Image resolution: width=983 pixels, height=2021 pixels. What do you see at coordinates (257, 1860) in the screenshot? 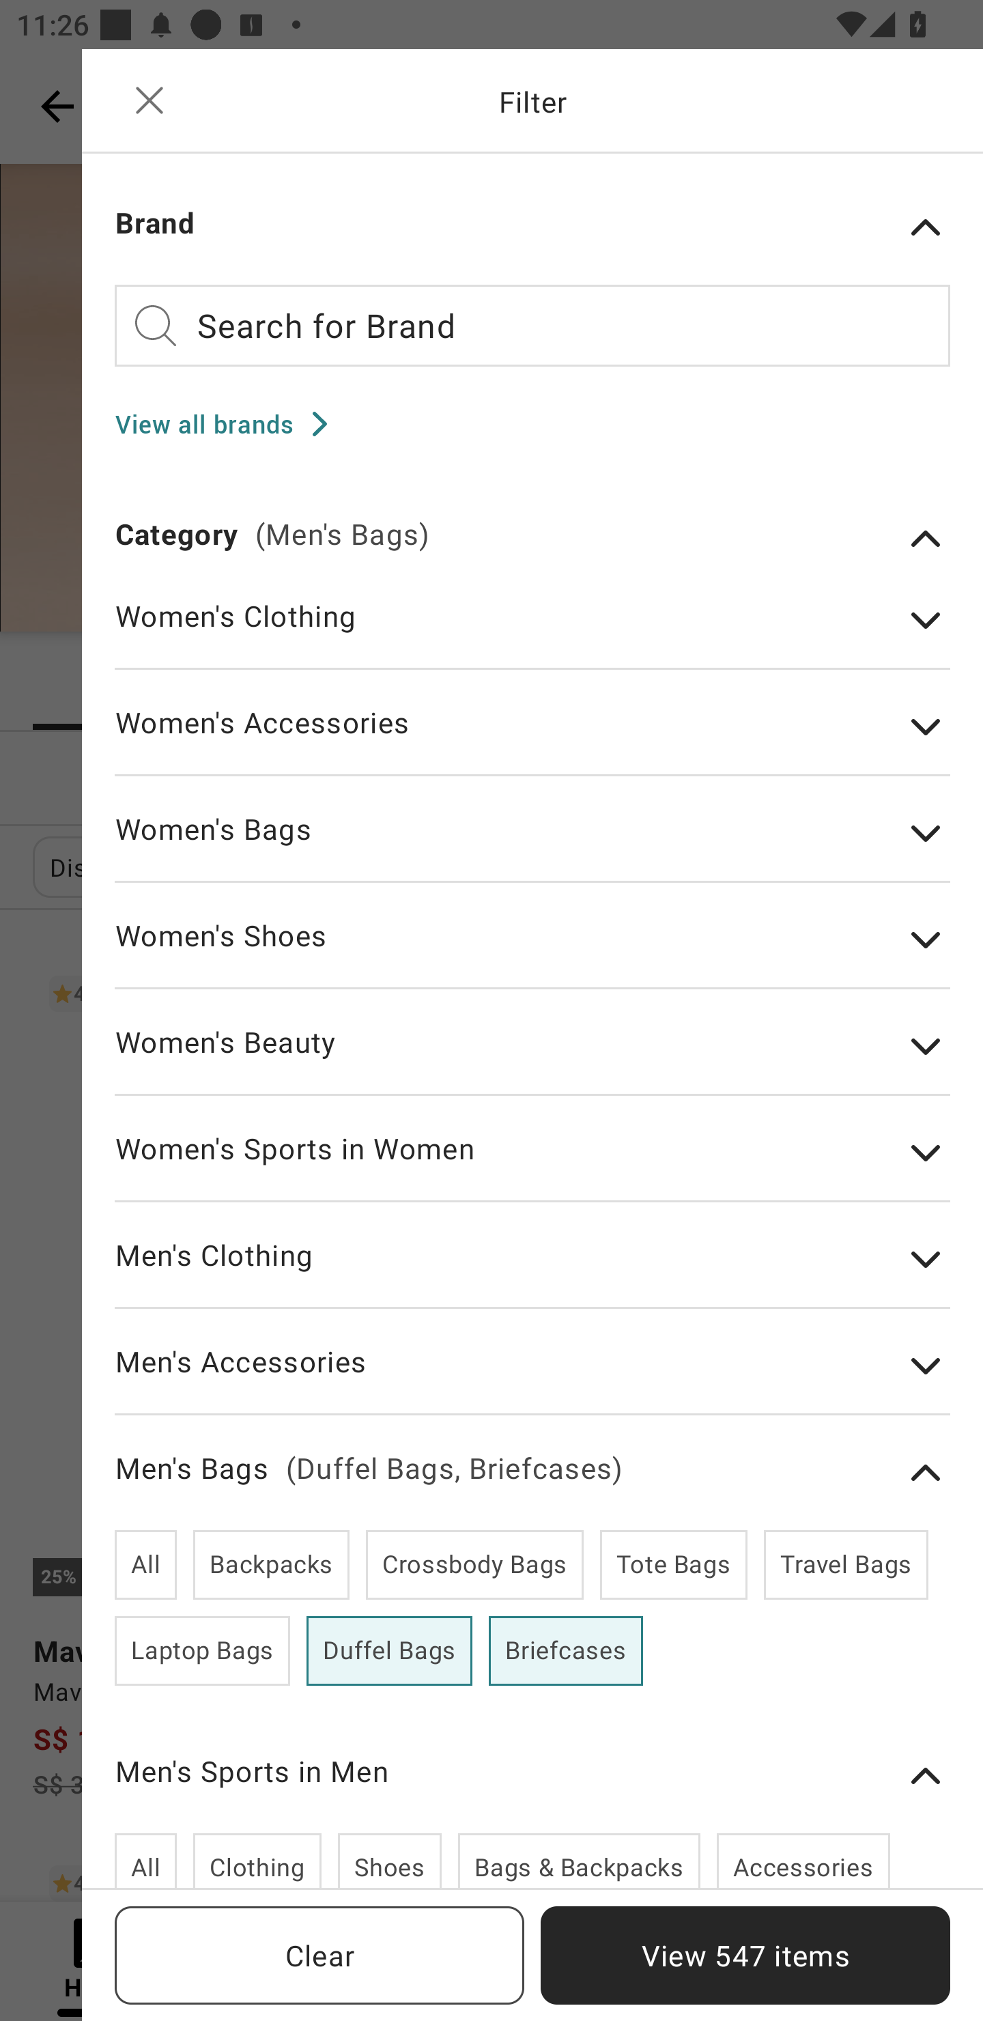
I see `Clothing` at bounding box center [257, 1860].